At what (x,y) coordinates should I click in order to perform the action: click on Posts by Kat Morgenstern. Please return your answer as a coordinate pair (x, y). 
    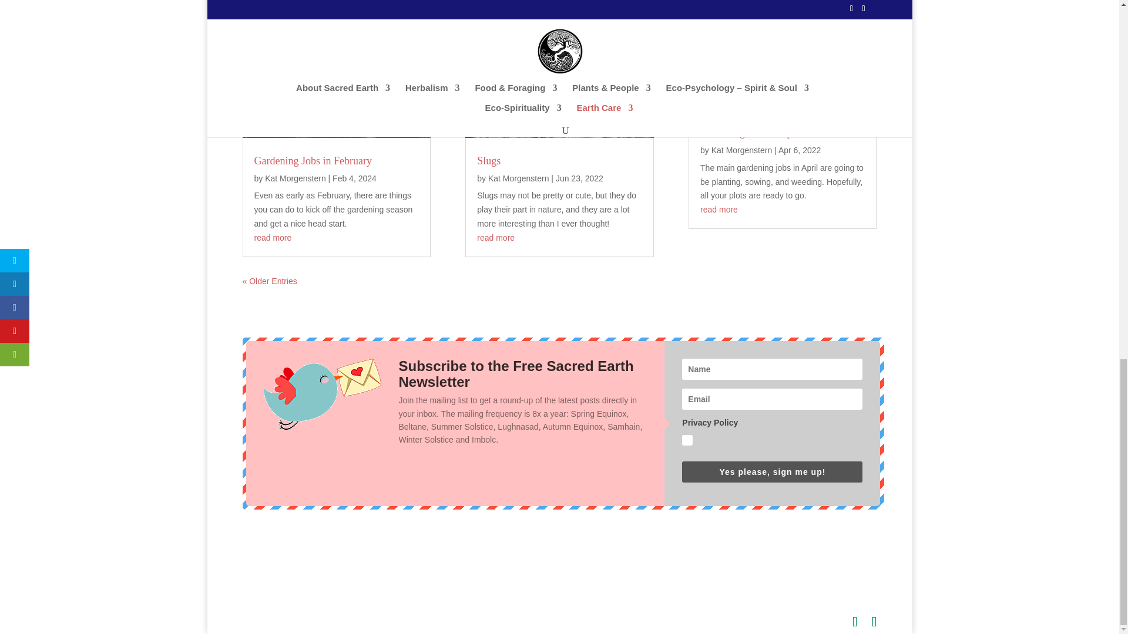
    Looking at the image, I should click on (519, 178).